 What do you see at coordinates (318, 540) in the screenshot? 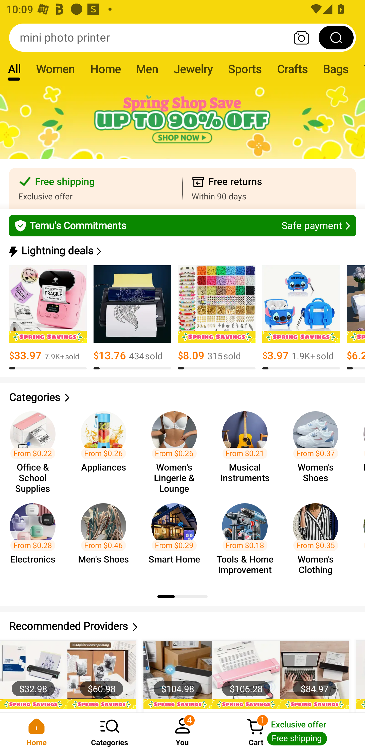
I see `From $0.35 Women's Clothing` at bounding box center [318, 540].